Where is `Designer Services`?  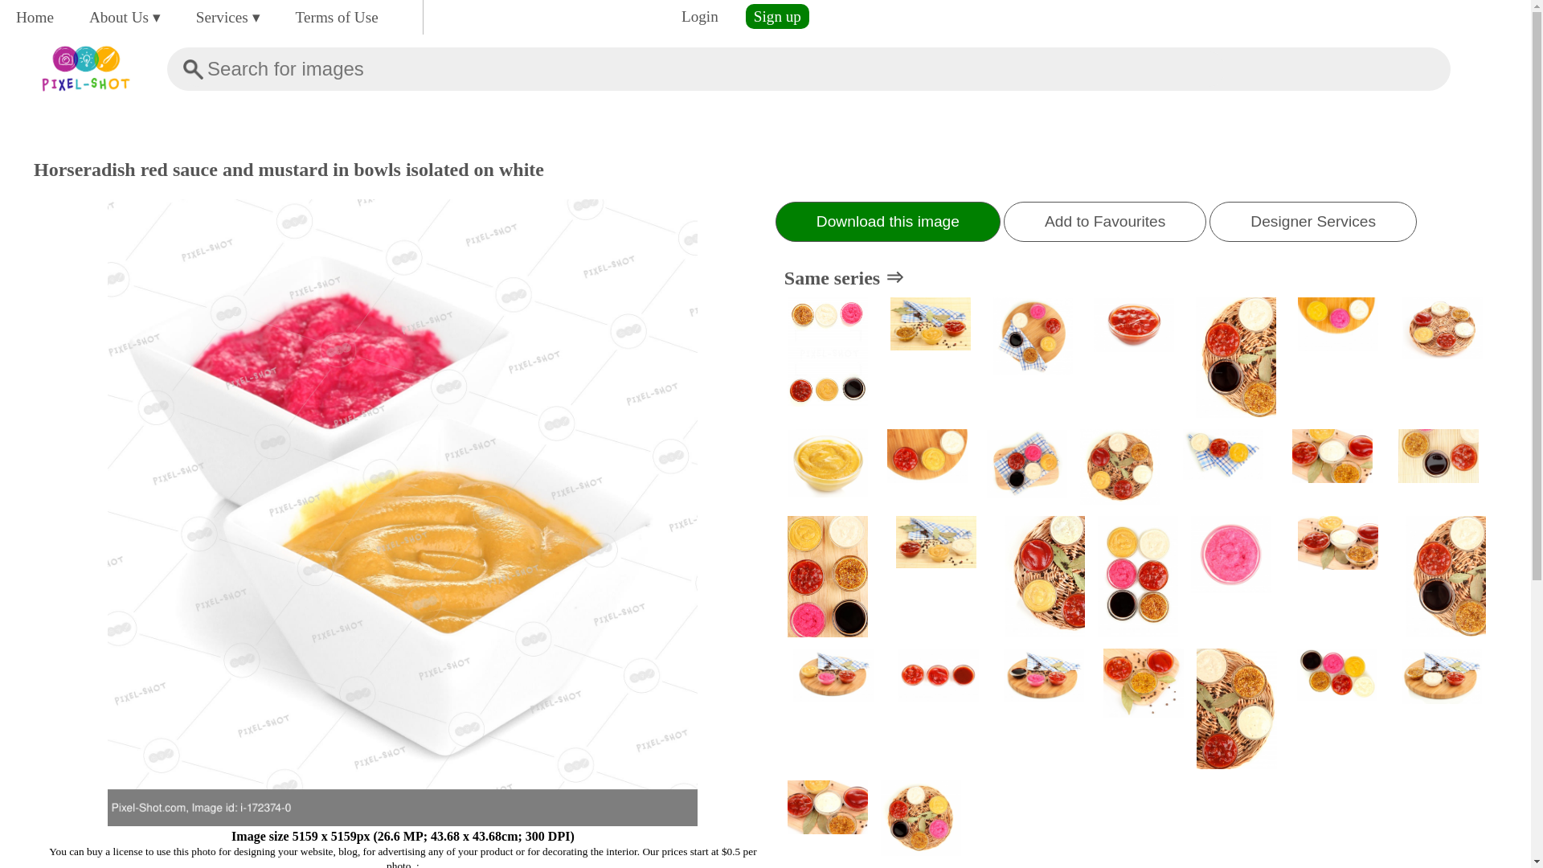
Designer Services is located at coordinates (1313, 222).